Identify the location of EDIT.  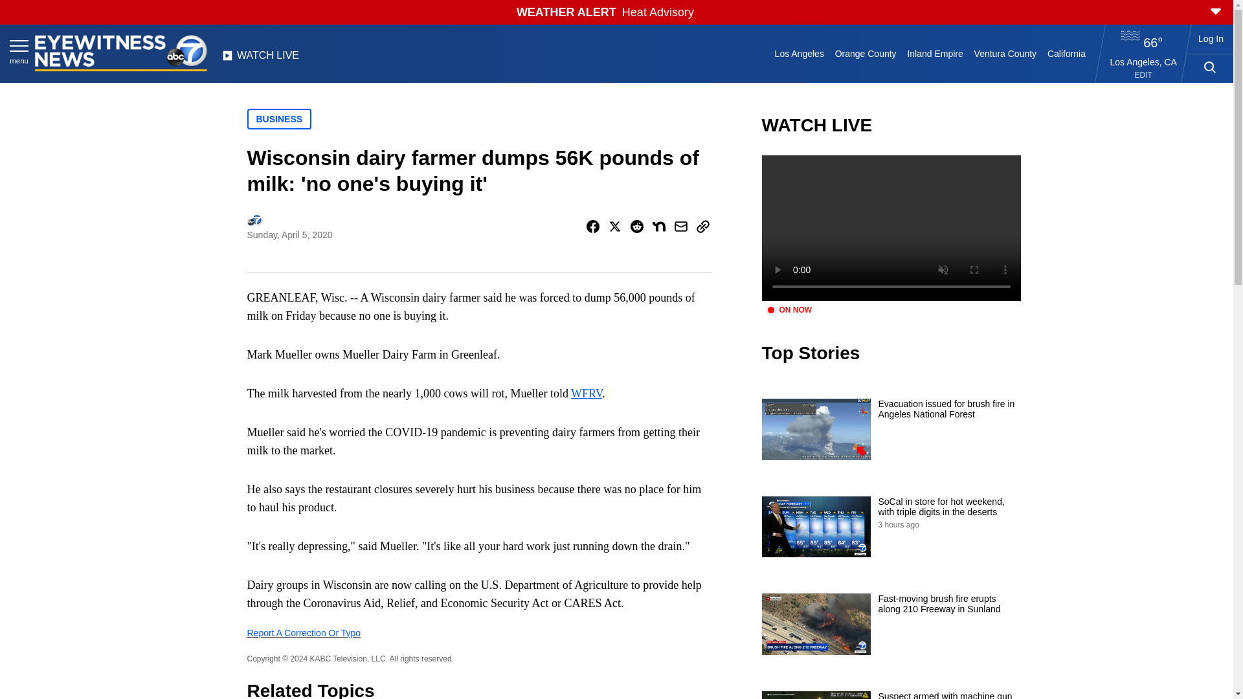
(1143, 75).